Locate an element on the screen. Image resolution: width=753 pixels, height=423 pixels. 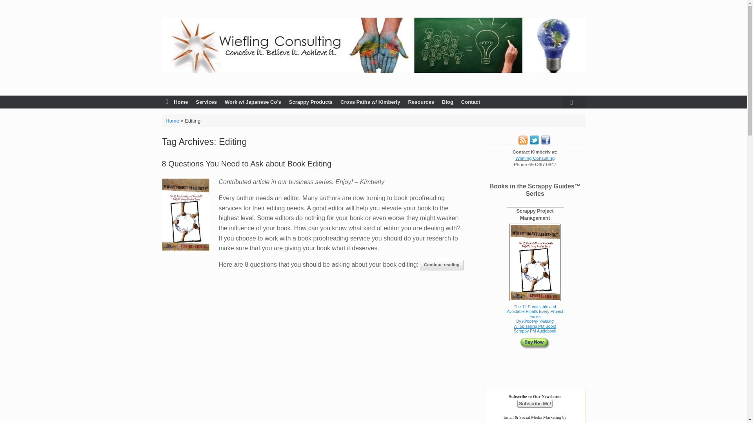
Follow us on twitter is located at coordinates (534, 143).